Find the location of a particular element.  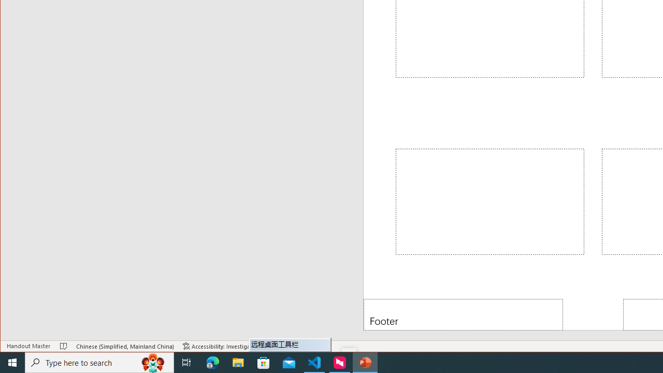

Type here to search is located at coordinates (99, 363).